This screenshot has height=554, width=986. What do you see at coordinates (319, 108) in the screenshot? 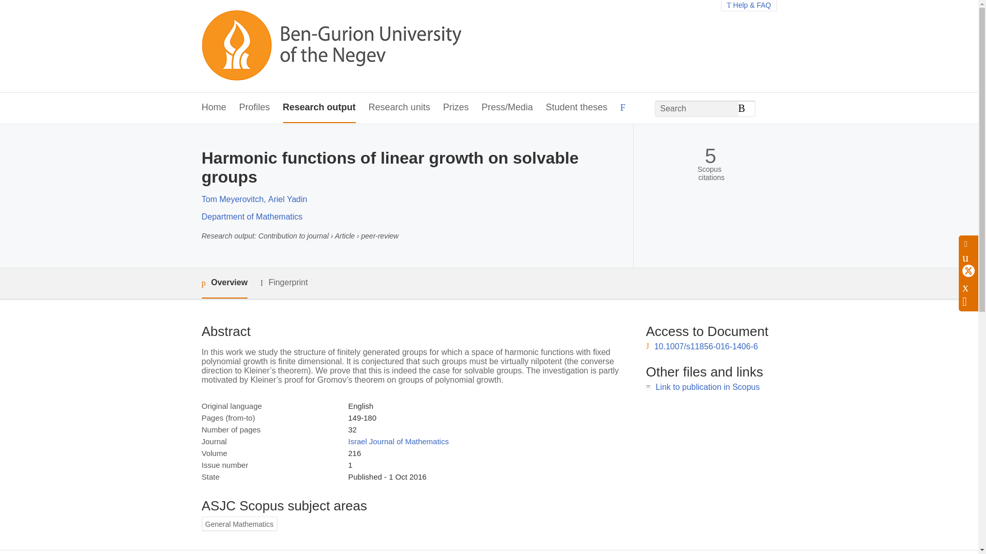
I see `Research output` at bounding box center [319, 108].